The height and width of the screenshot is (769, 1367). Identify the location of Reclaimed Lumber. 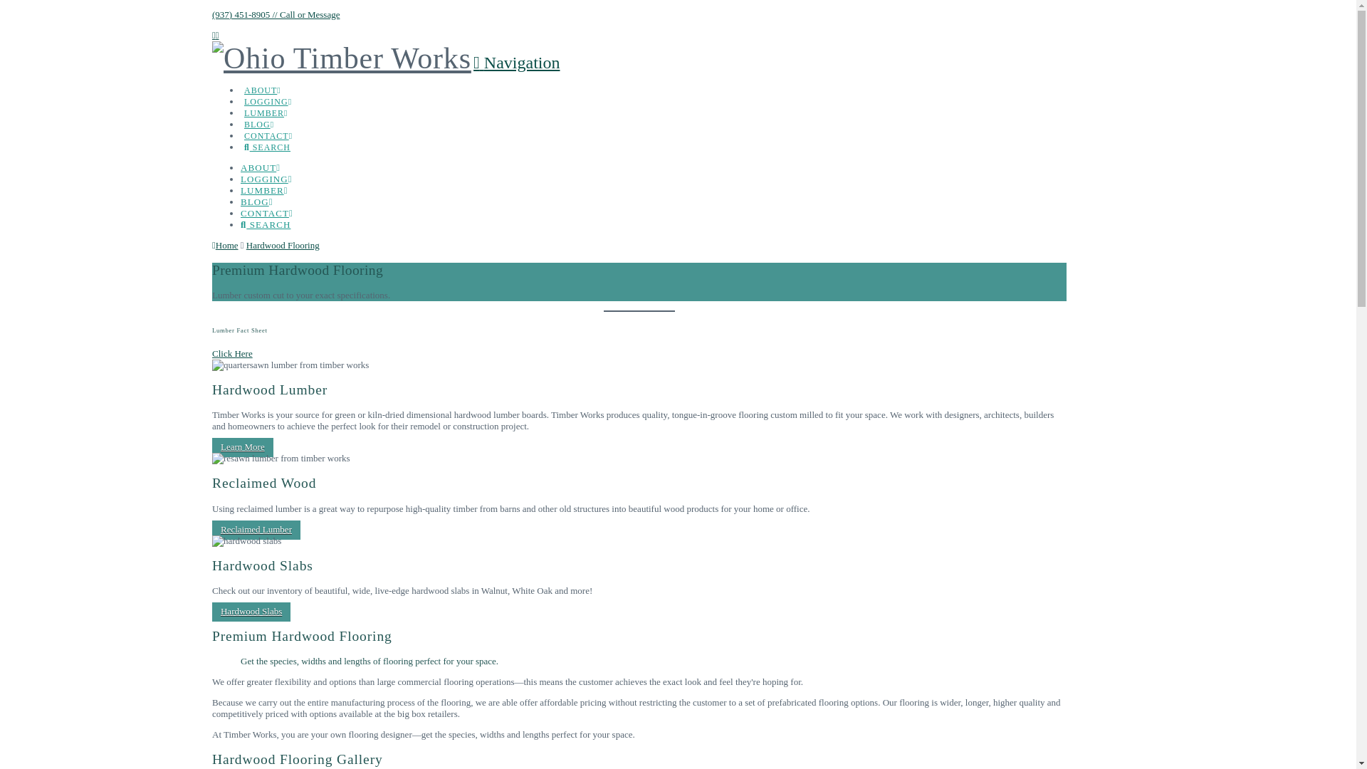
(256, 530).